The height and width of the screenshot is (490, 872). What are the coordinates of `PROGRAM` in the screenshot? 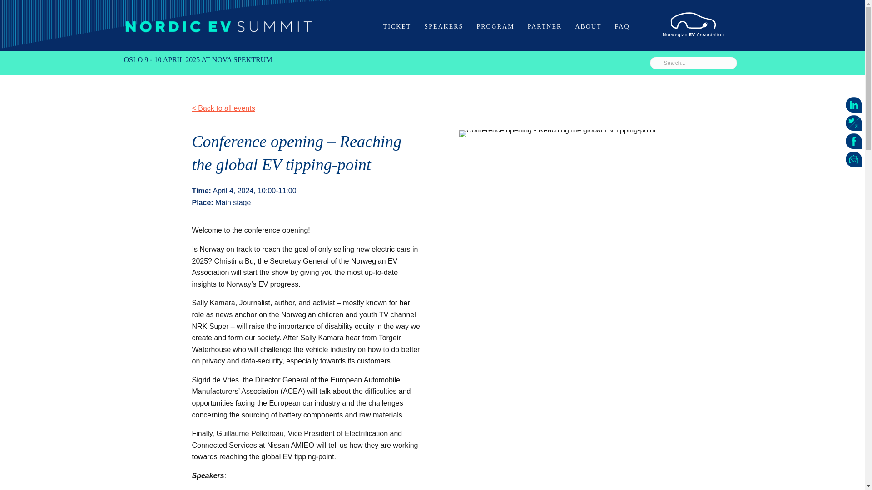 It's located at (495, 26).